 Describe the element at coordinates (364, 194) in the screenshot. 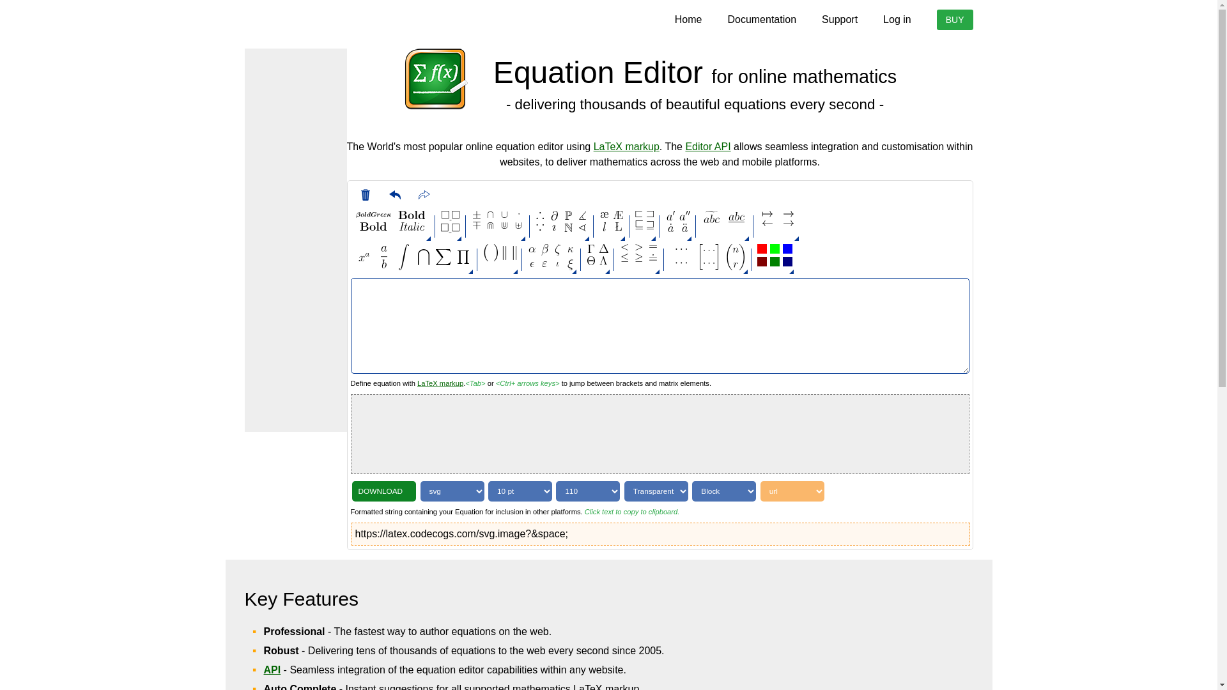

I see `Trash` at that location.